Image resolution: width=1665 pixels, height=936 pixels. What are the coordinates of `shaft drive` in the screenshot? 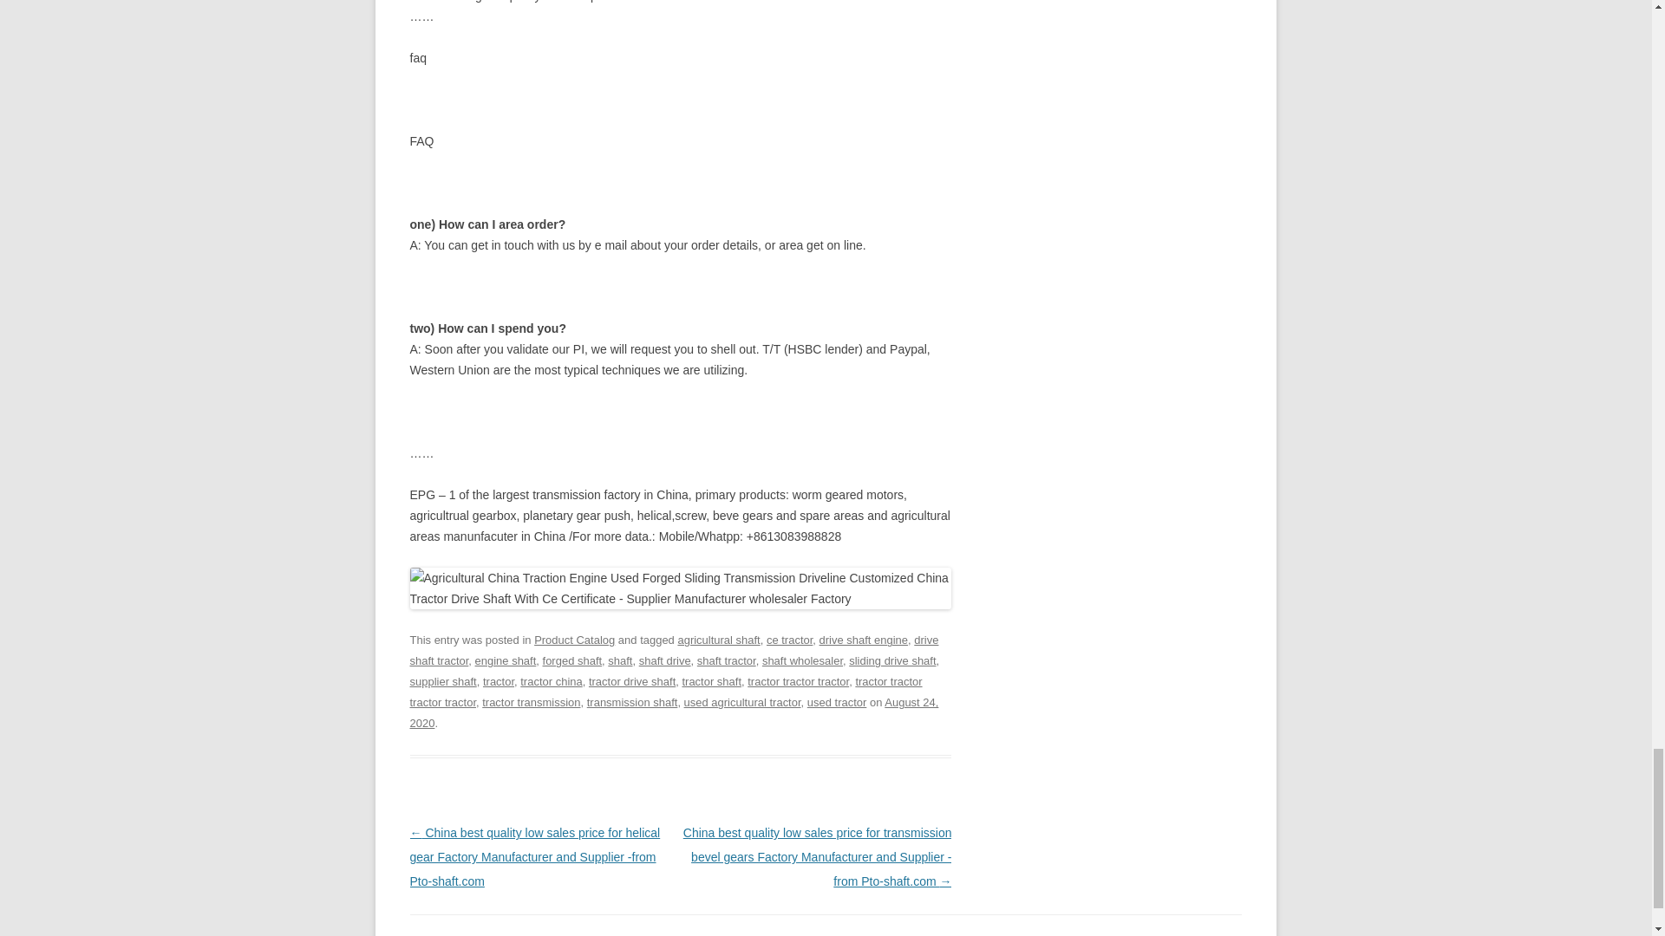 It's located at (664, 660).